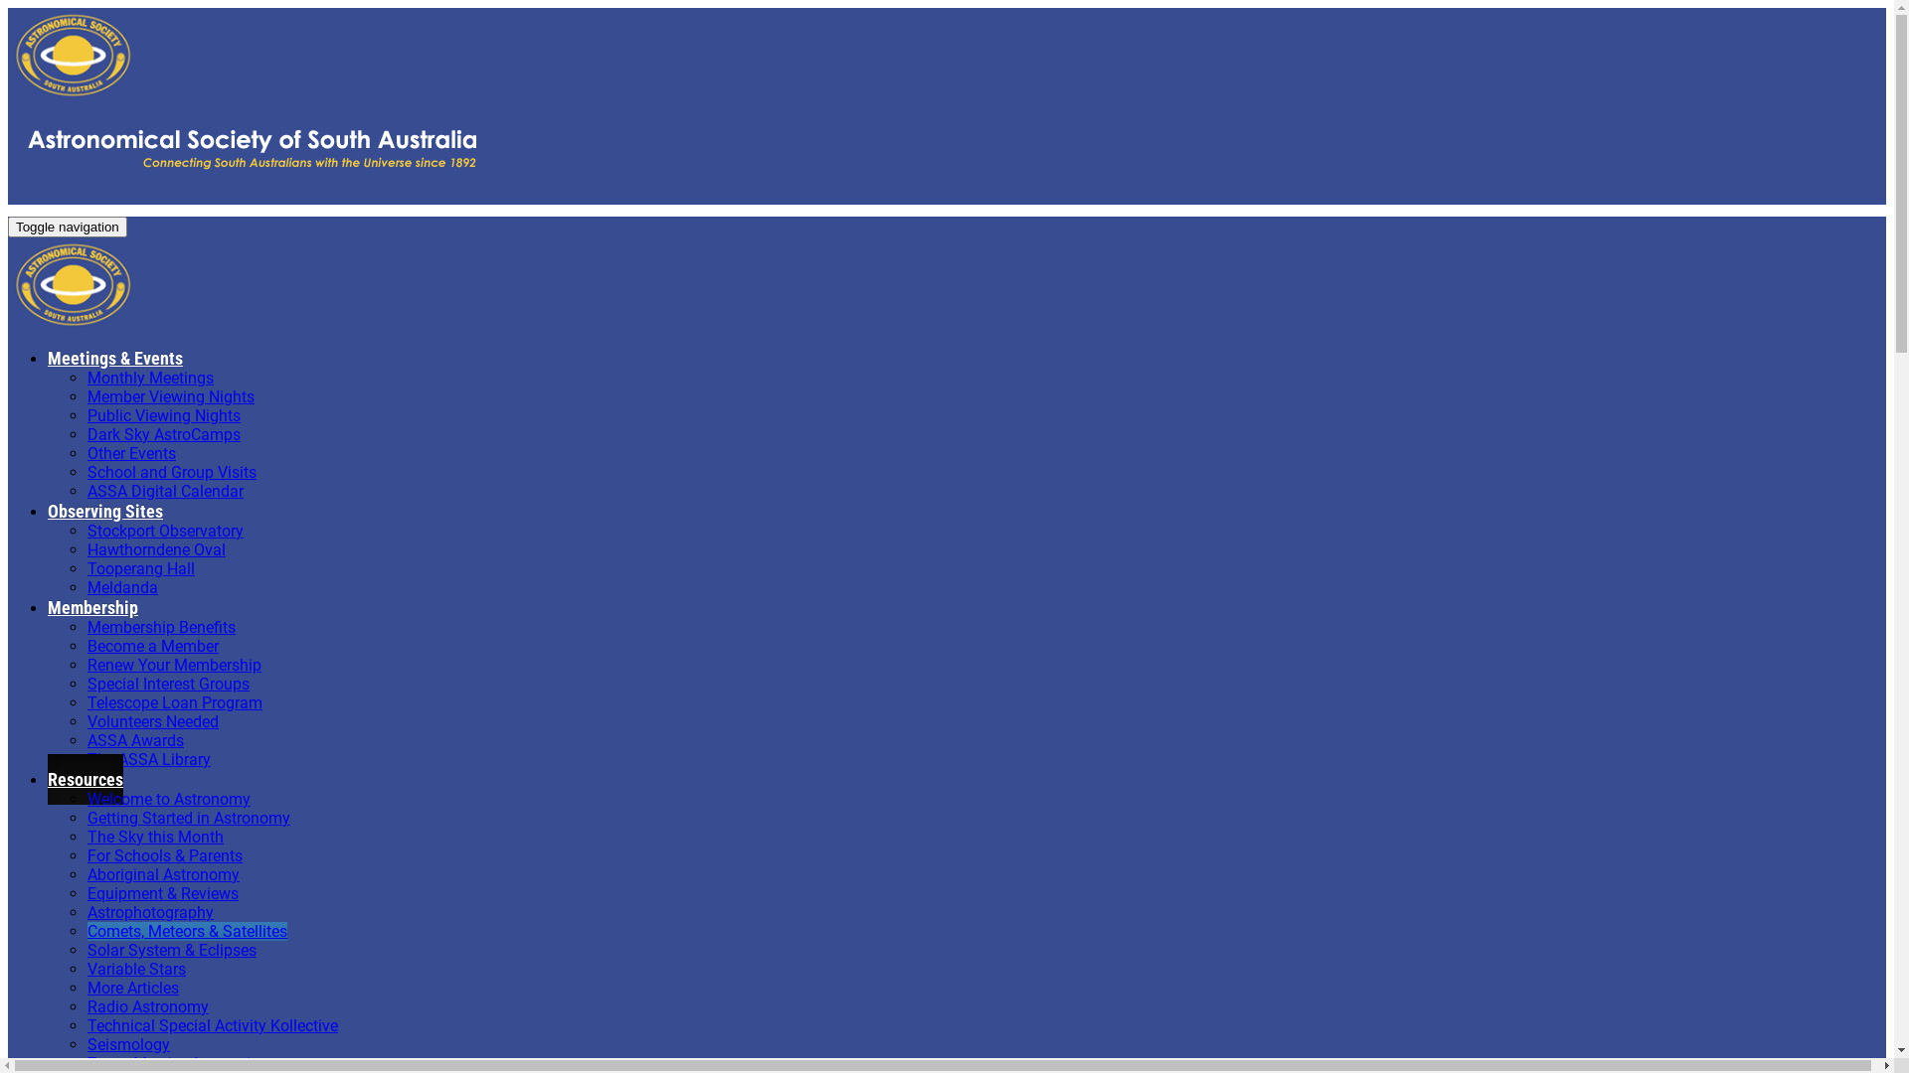 This screenshot has width=1909, height=1073. I want to click on Dark Sky AstroCamps, so click(164, 434).